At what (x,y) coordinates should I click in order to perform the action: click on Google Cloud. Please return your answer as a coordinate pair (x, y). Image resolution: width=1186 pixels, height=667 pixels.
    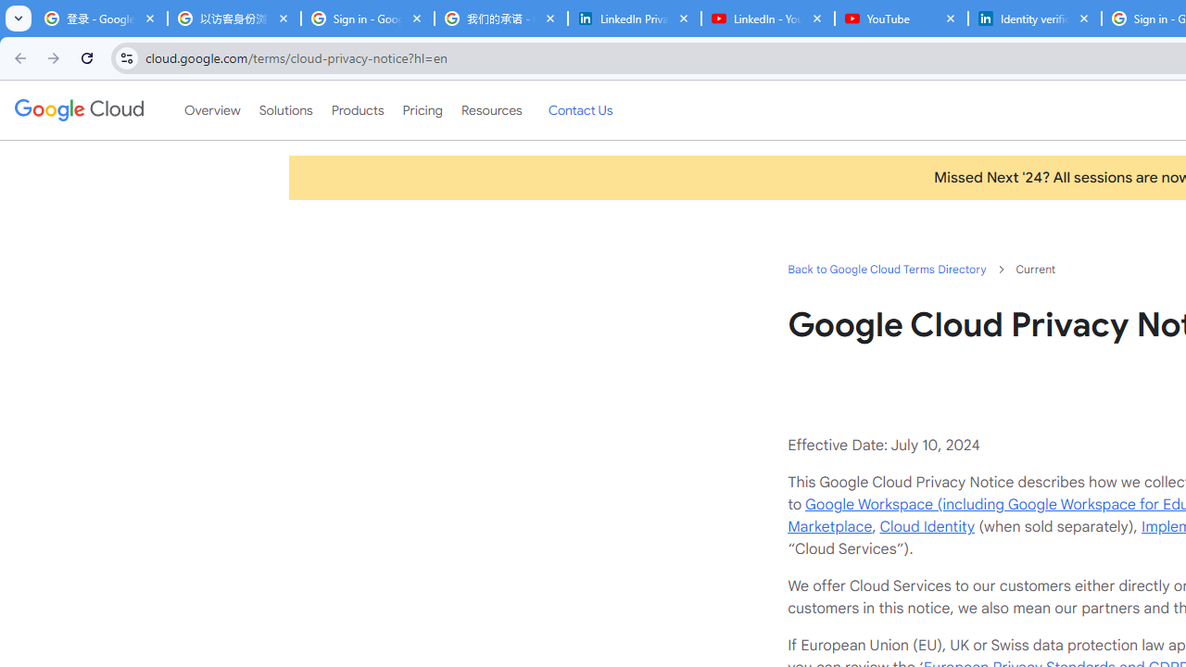
    Looking at the image, I should click on (78, 109).